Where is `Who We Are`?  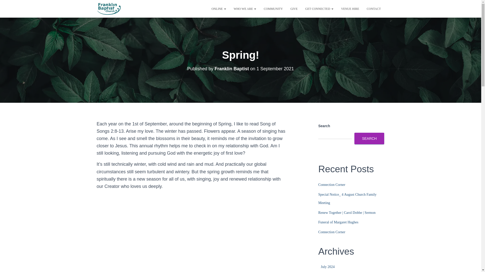
Who We Are is located at coordinates (245, 9).